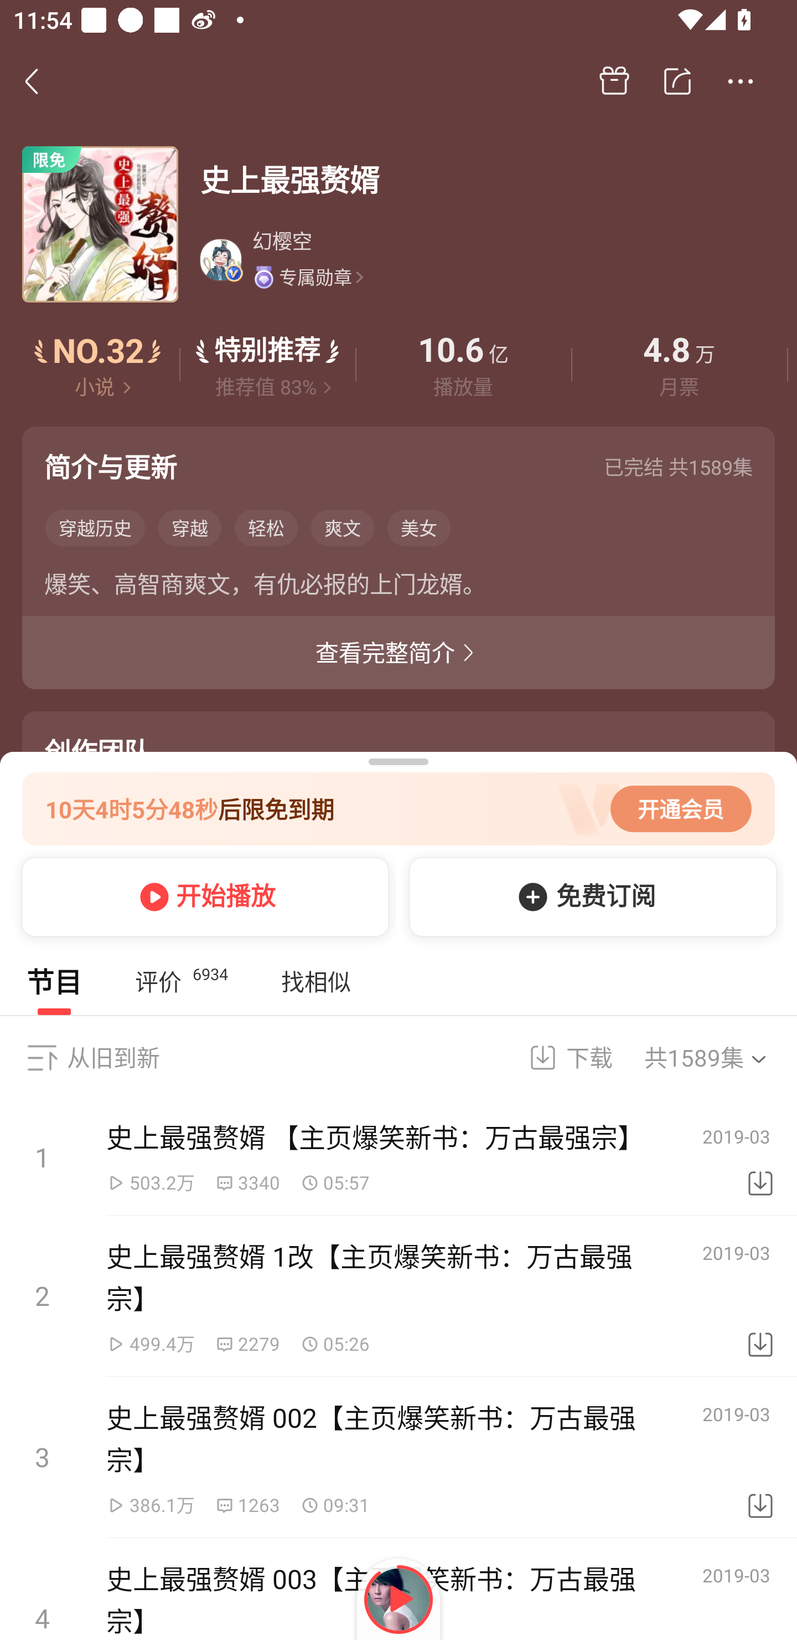 The width and height of the screenshot is (797, 1640). I want to click on 买赠, so click(614, 82).